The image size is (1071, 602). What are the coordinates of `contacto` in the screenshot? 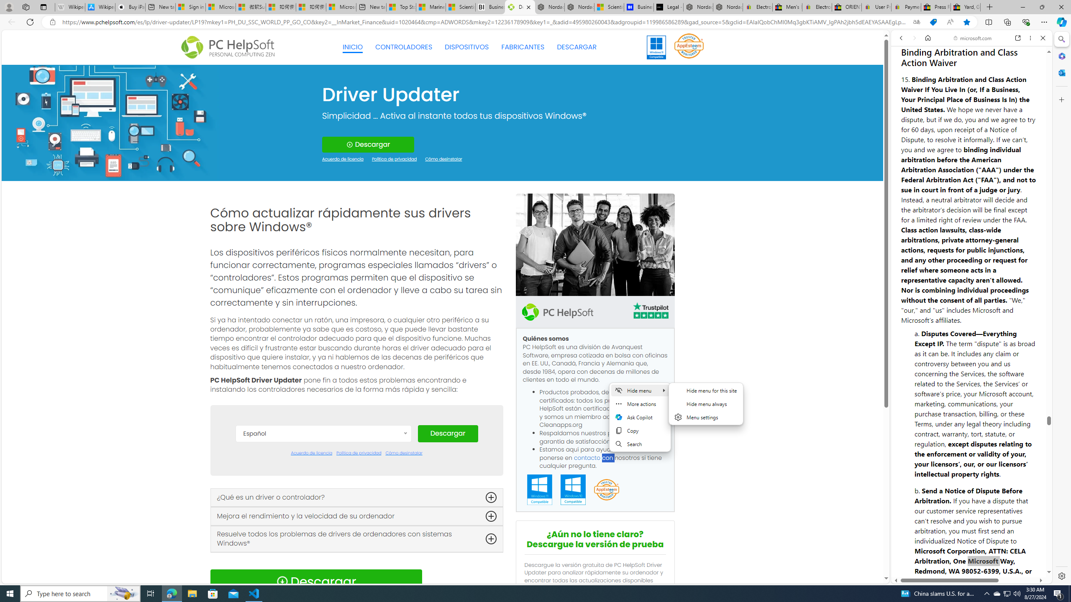 It's located at (587, 457).